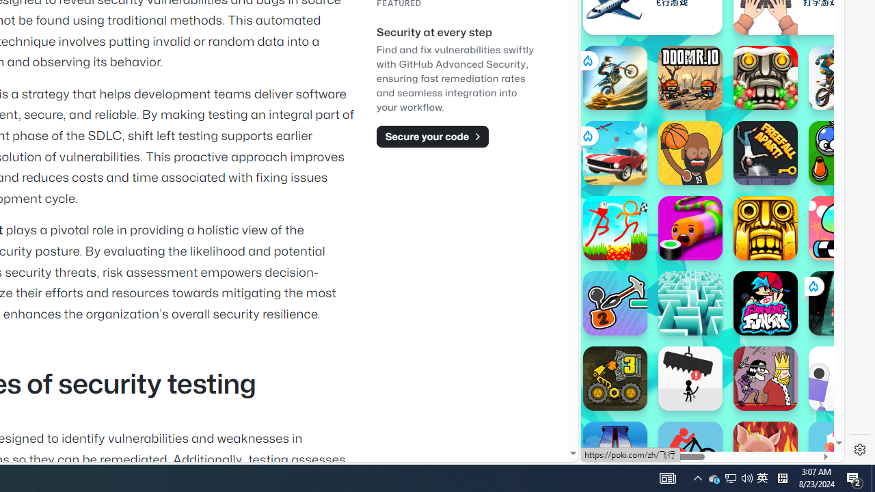 This screenshot has height=492, width=875. What do you see at coordinates (615, 454) in the screenshot?
I see `Big Tower Tiny Square 2` at bounding box center [615, 454].